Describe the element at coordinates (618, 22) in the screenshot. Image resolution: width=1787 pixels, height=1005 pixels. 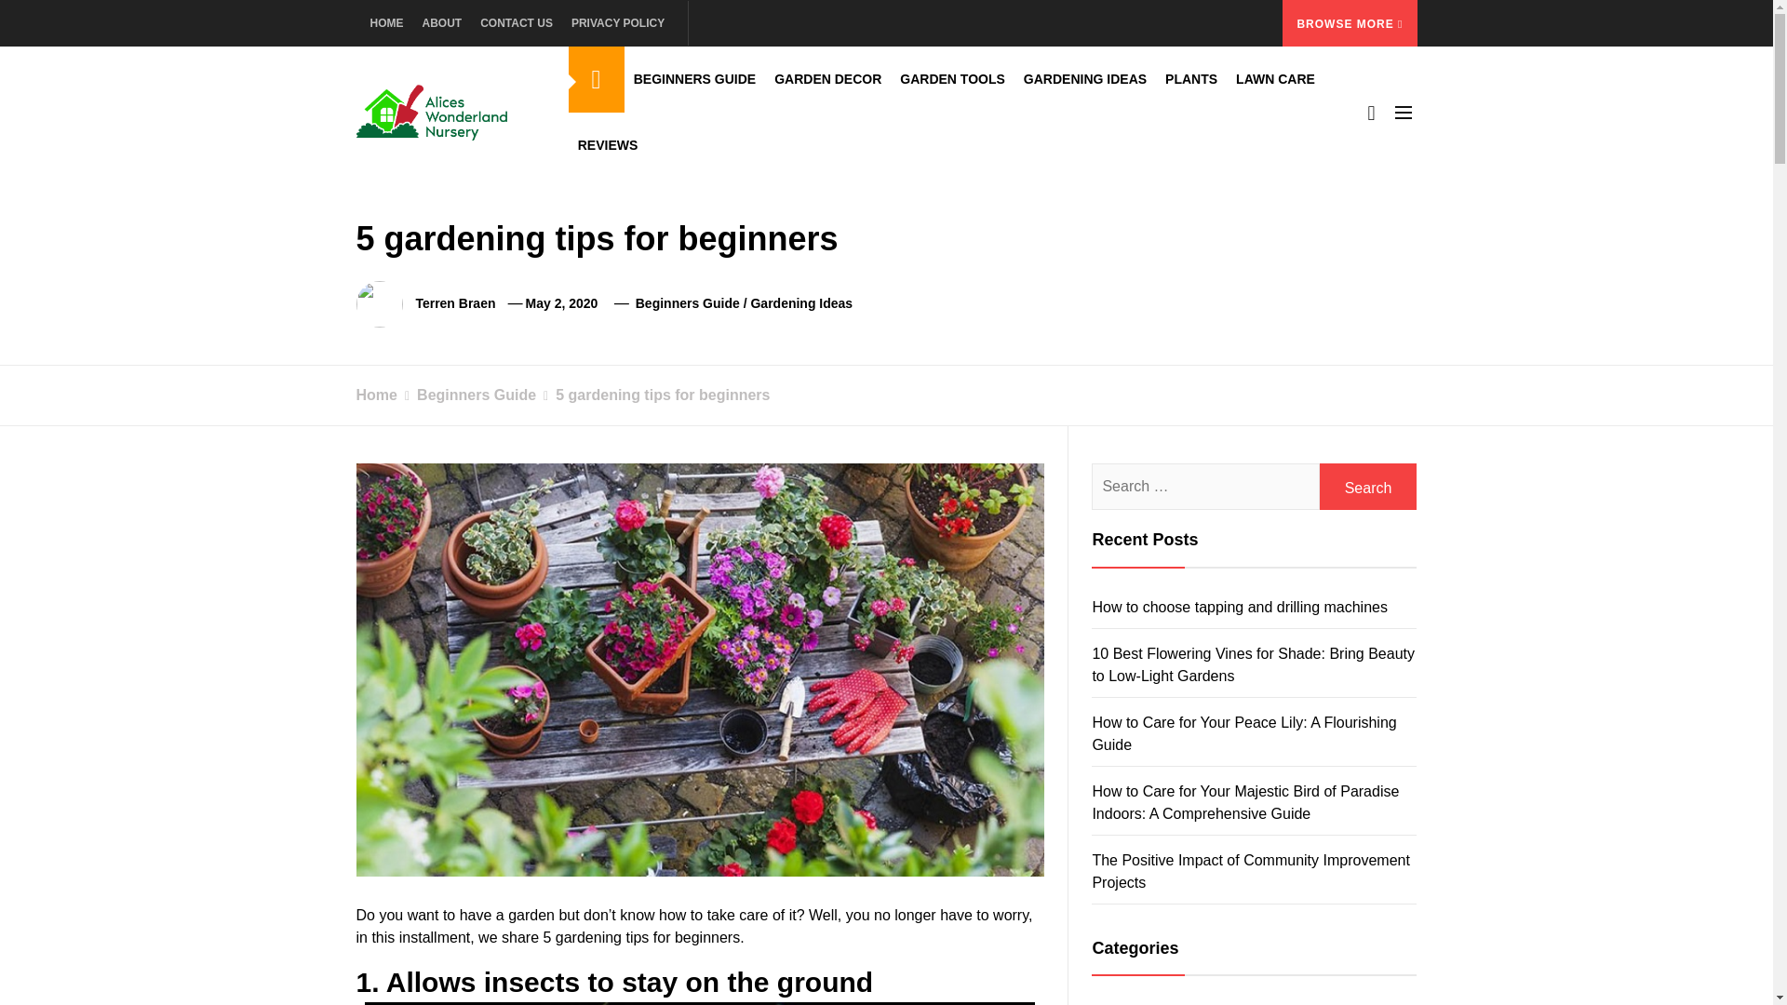
I see `PRIVACY POLICY` at that location.